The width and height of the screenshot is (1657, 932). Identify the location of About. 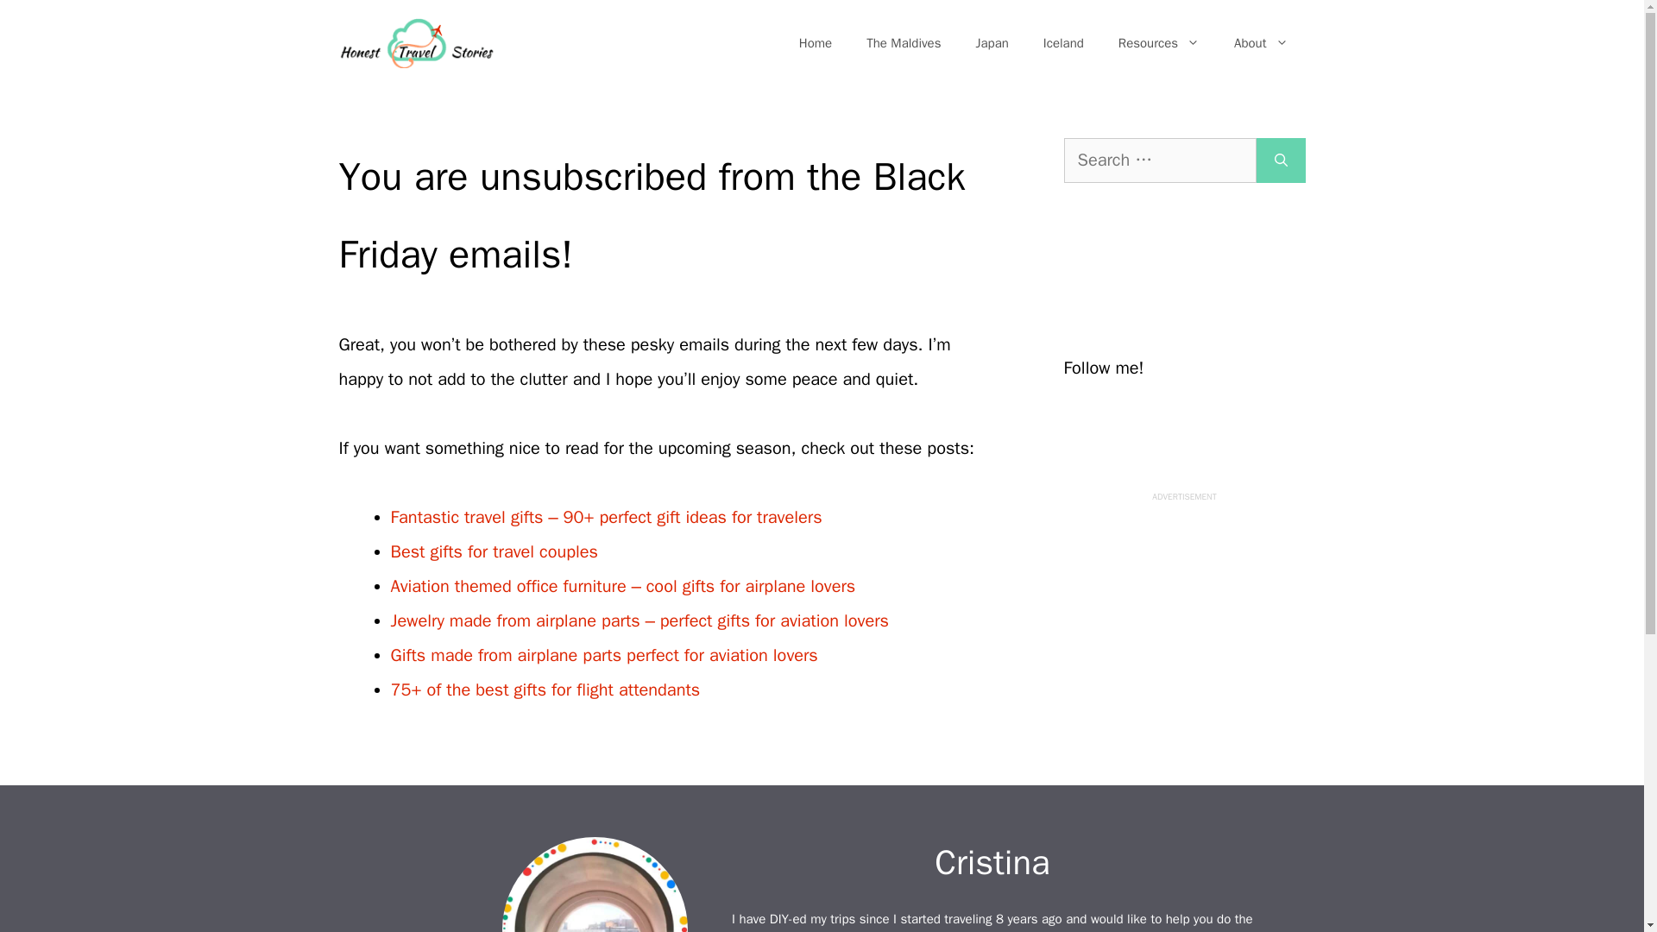
(1260, 43).